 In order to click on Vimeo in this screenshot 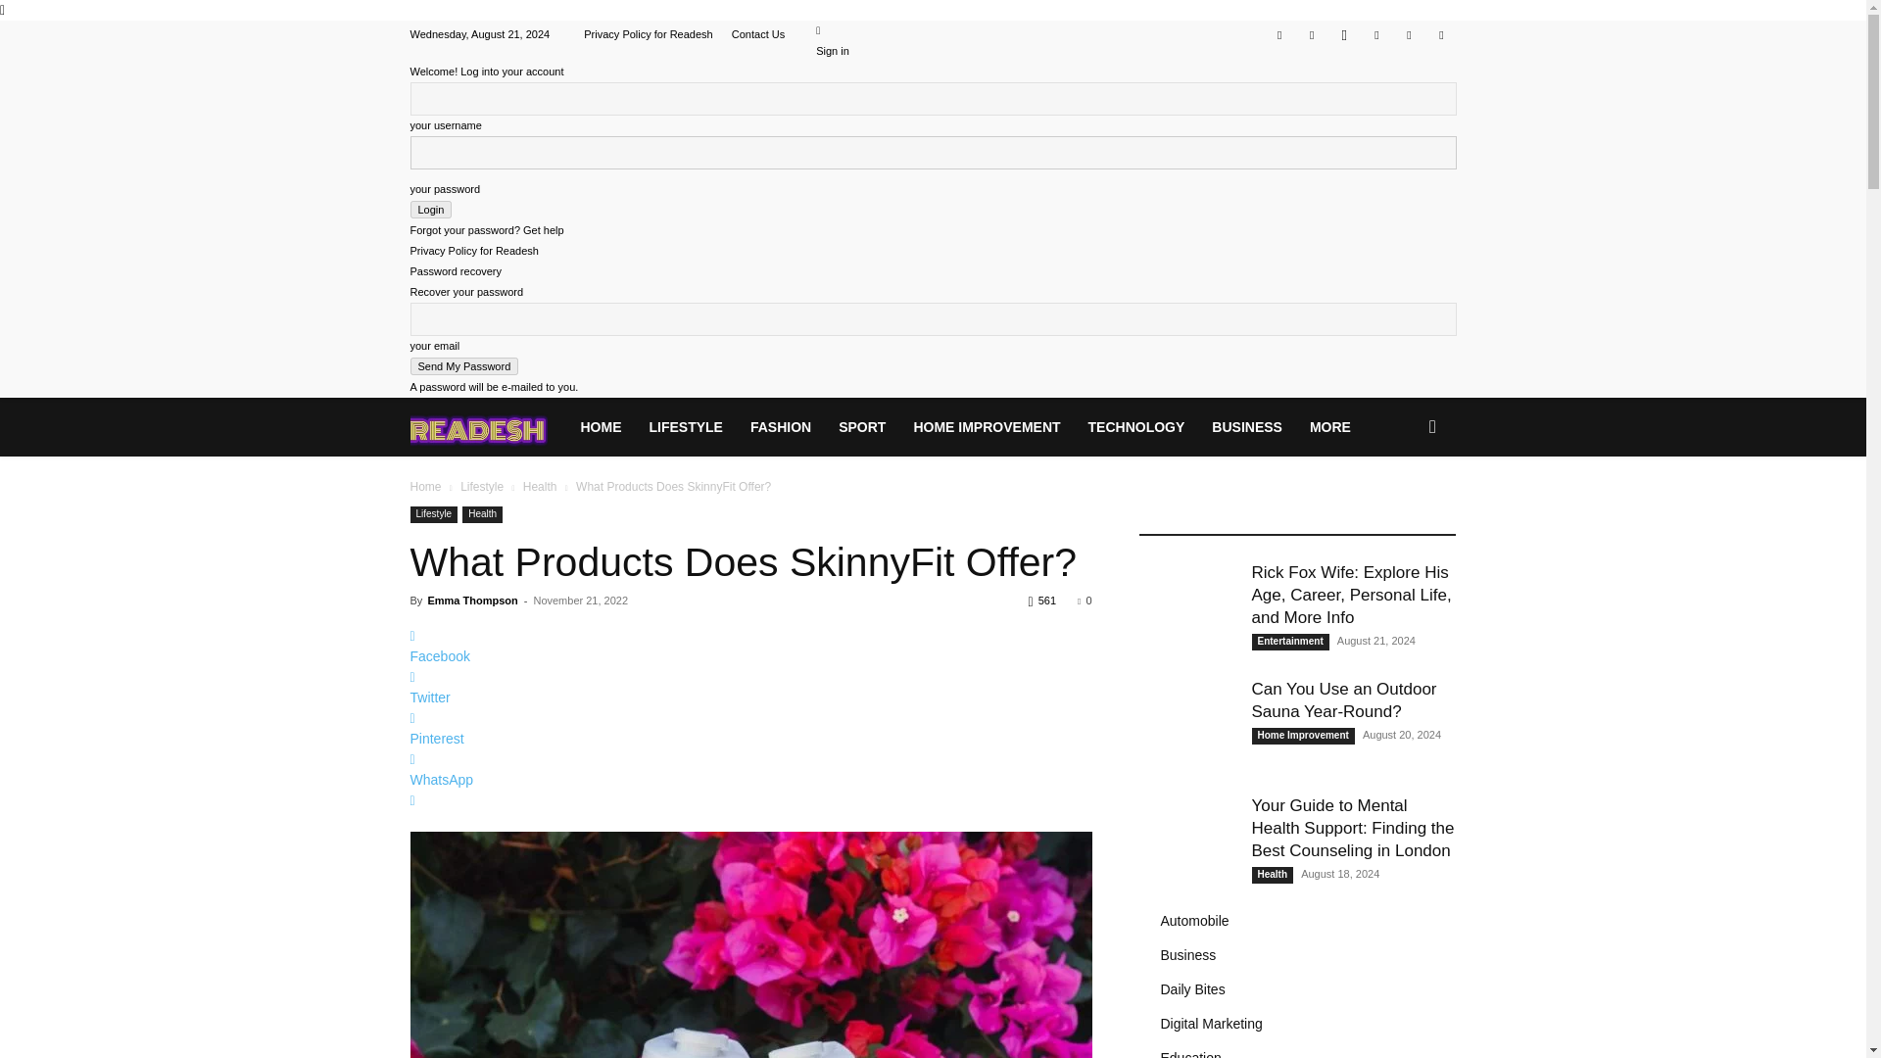, I will do `click(1409, 33)`.